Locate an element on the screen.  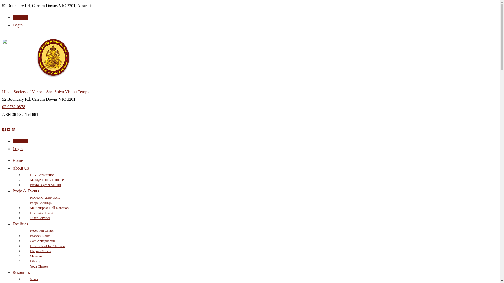
Login is located at coordinates (18, 25).